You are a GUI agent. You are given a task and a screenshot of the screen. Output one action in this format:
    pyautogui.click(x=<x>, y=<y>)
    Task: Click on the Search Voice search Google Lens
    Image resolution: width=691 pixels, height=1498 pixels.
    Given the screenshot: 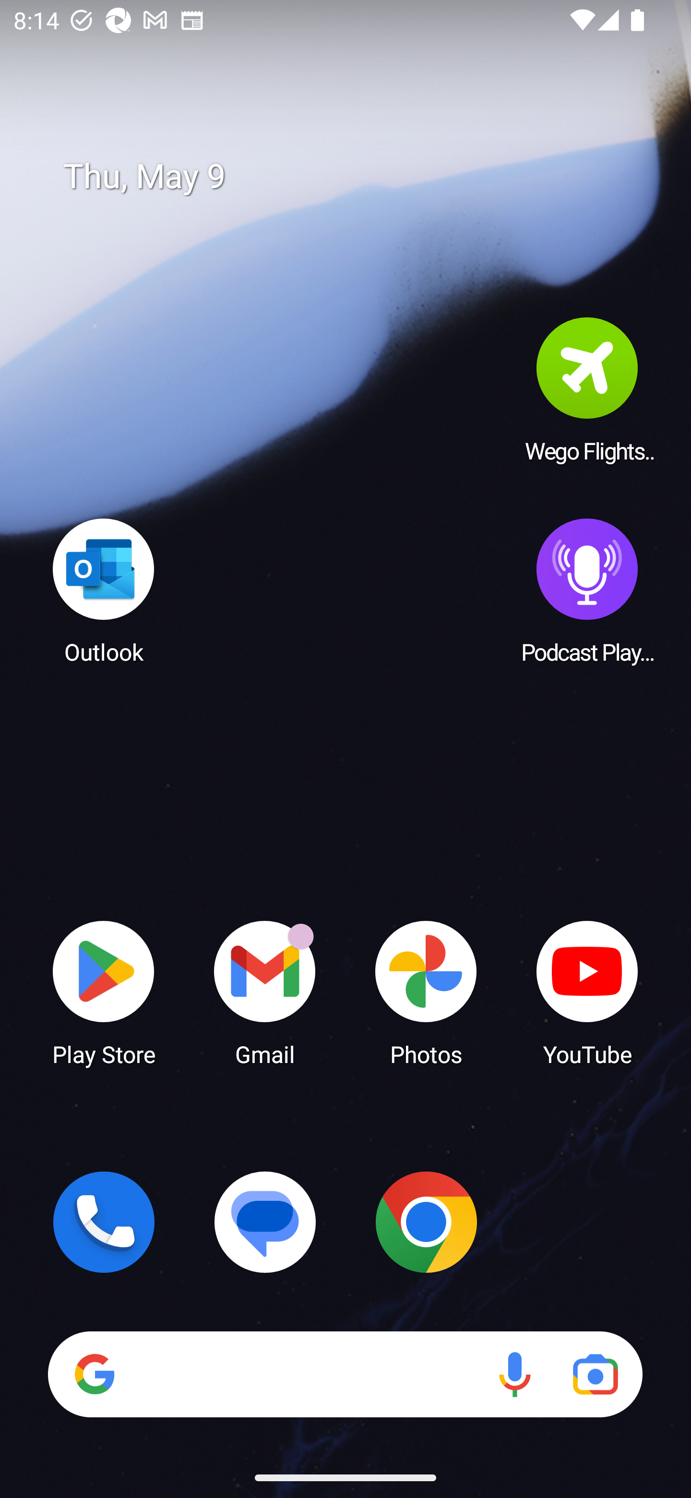 What is the action you would take?
    pyautogui.click(x=345, y=1374)
    